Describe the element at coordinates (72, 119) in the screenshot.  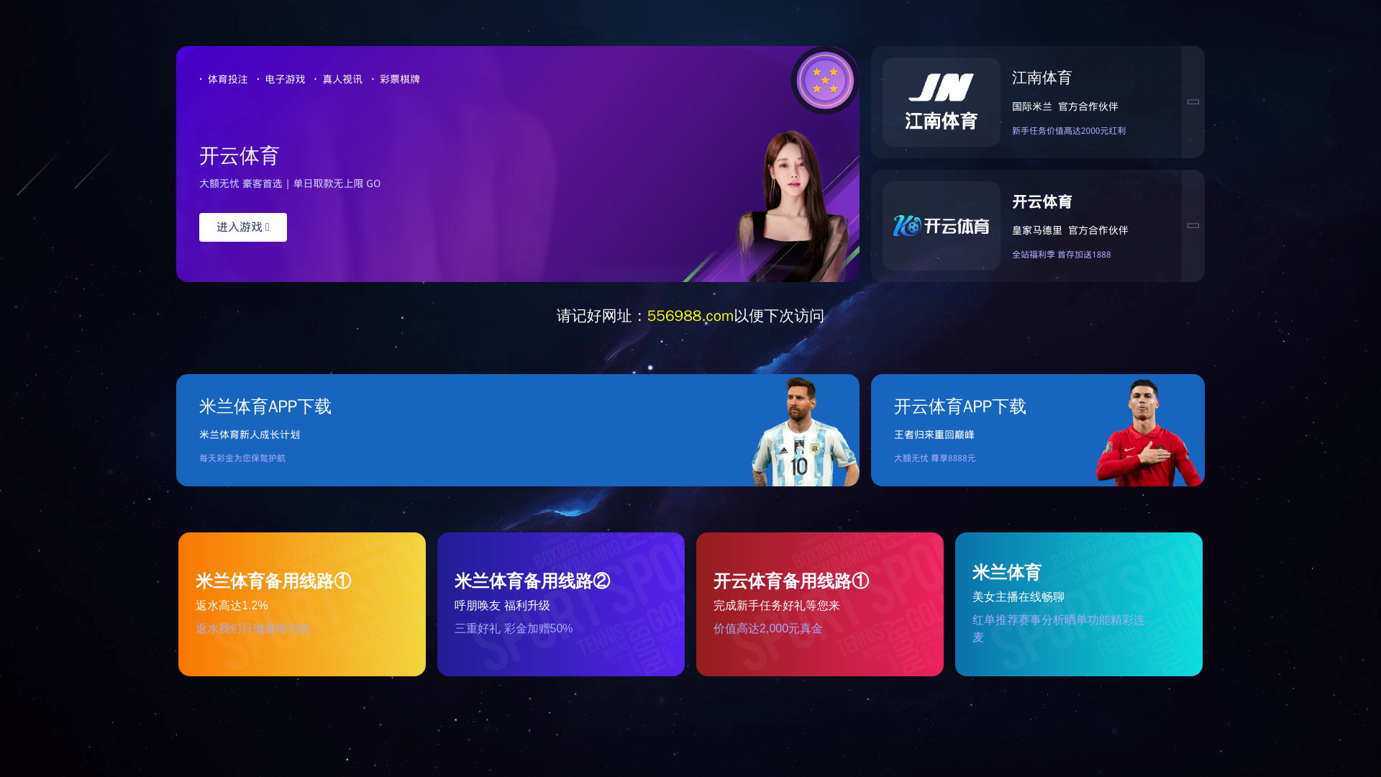
I see `About NHI` at that location.